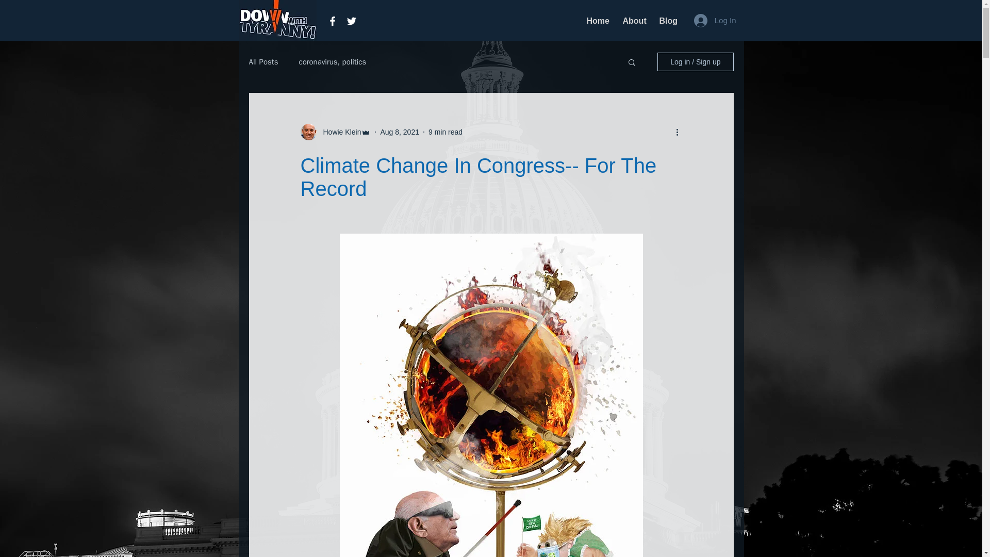  Describe the element at coordinates (445, 132) in the screenshot. I see `9 min read` at that location.